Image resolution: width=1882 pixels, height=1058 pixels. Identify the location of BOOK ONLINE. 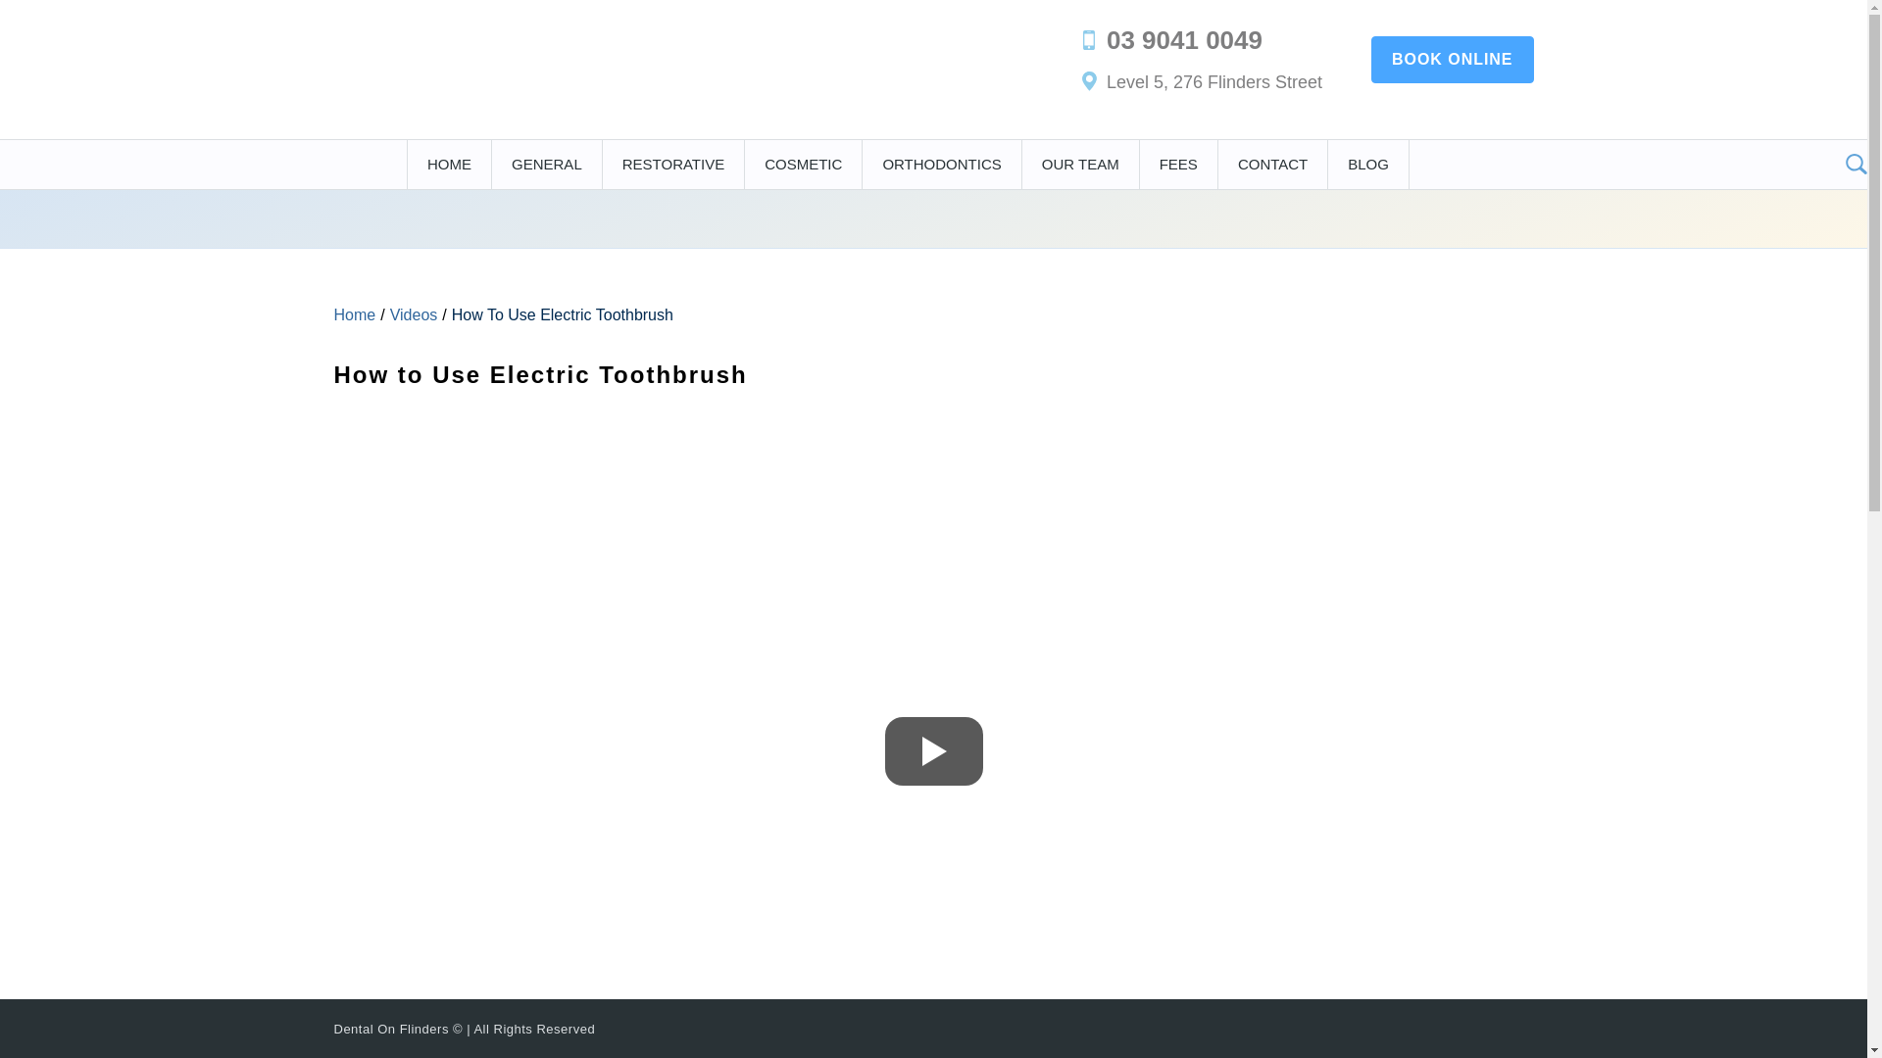
(1453, 59).